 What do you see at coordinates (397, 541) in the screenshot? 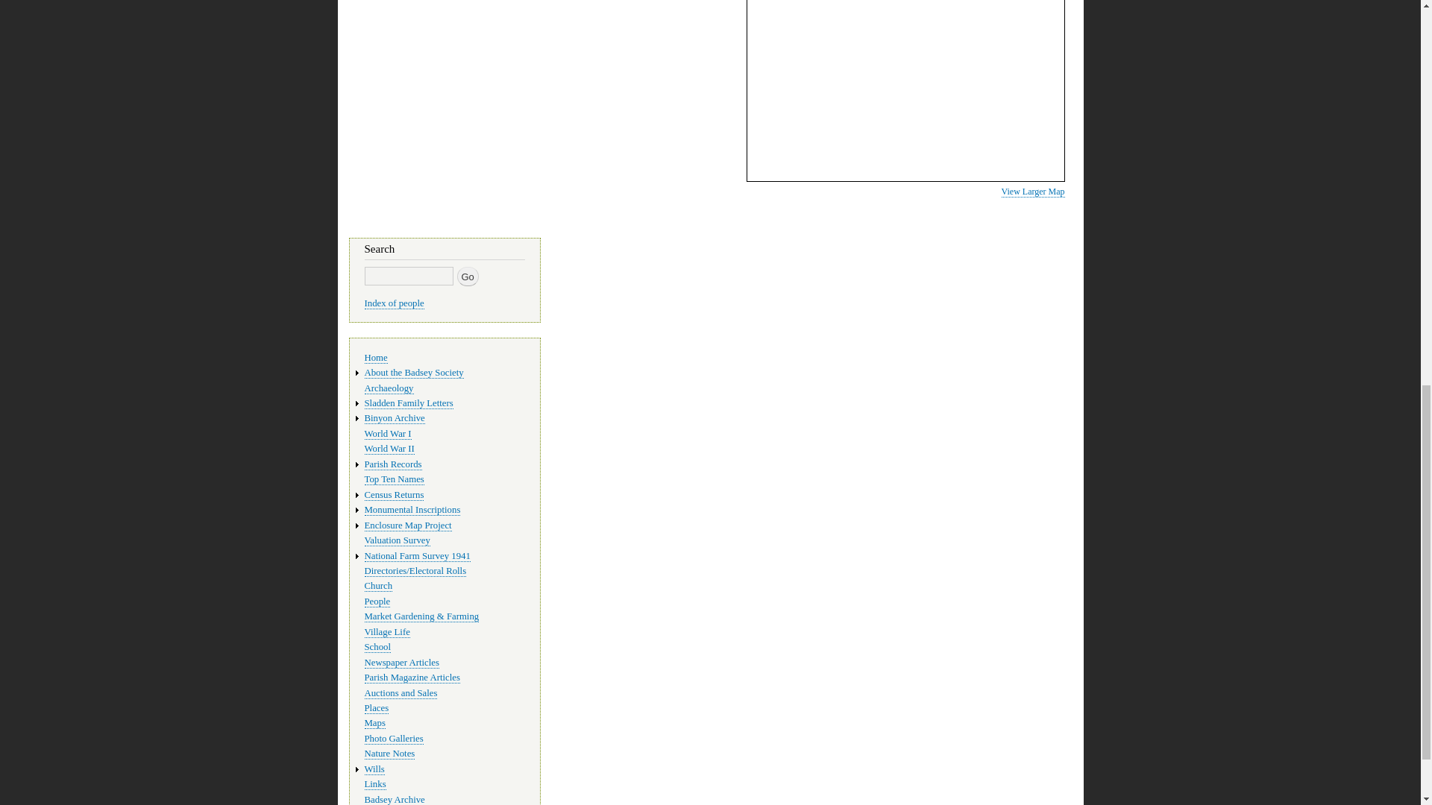
I see `Valuation Survey` at bounding box center [397, 541].